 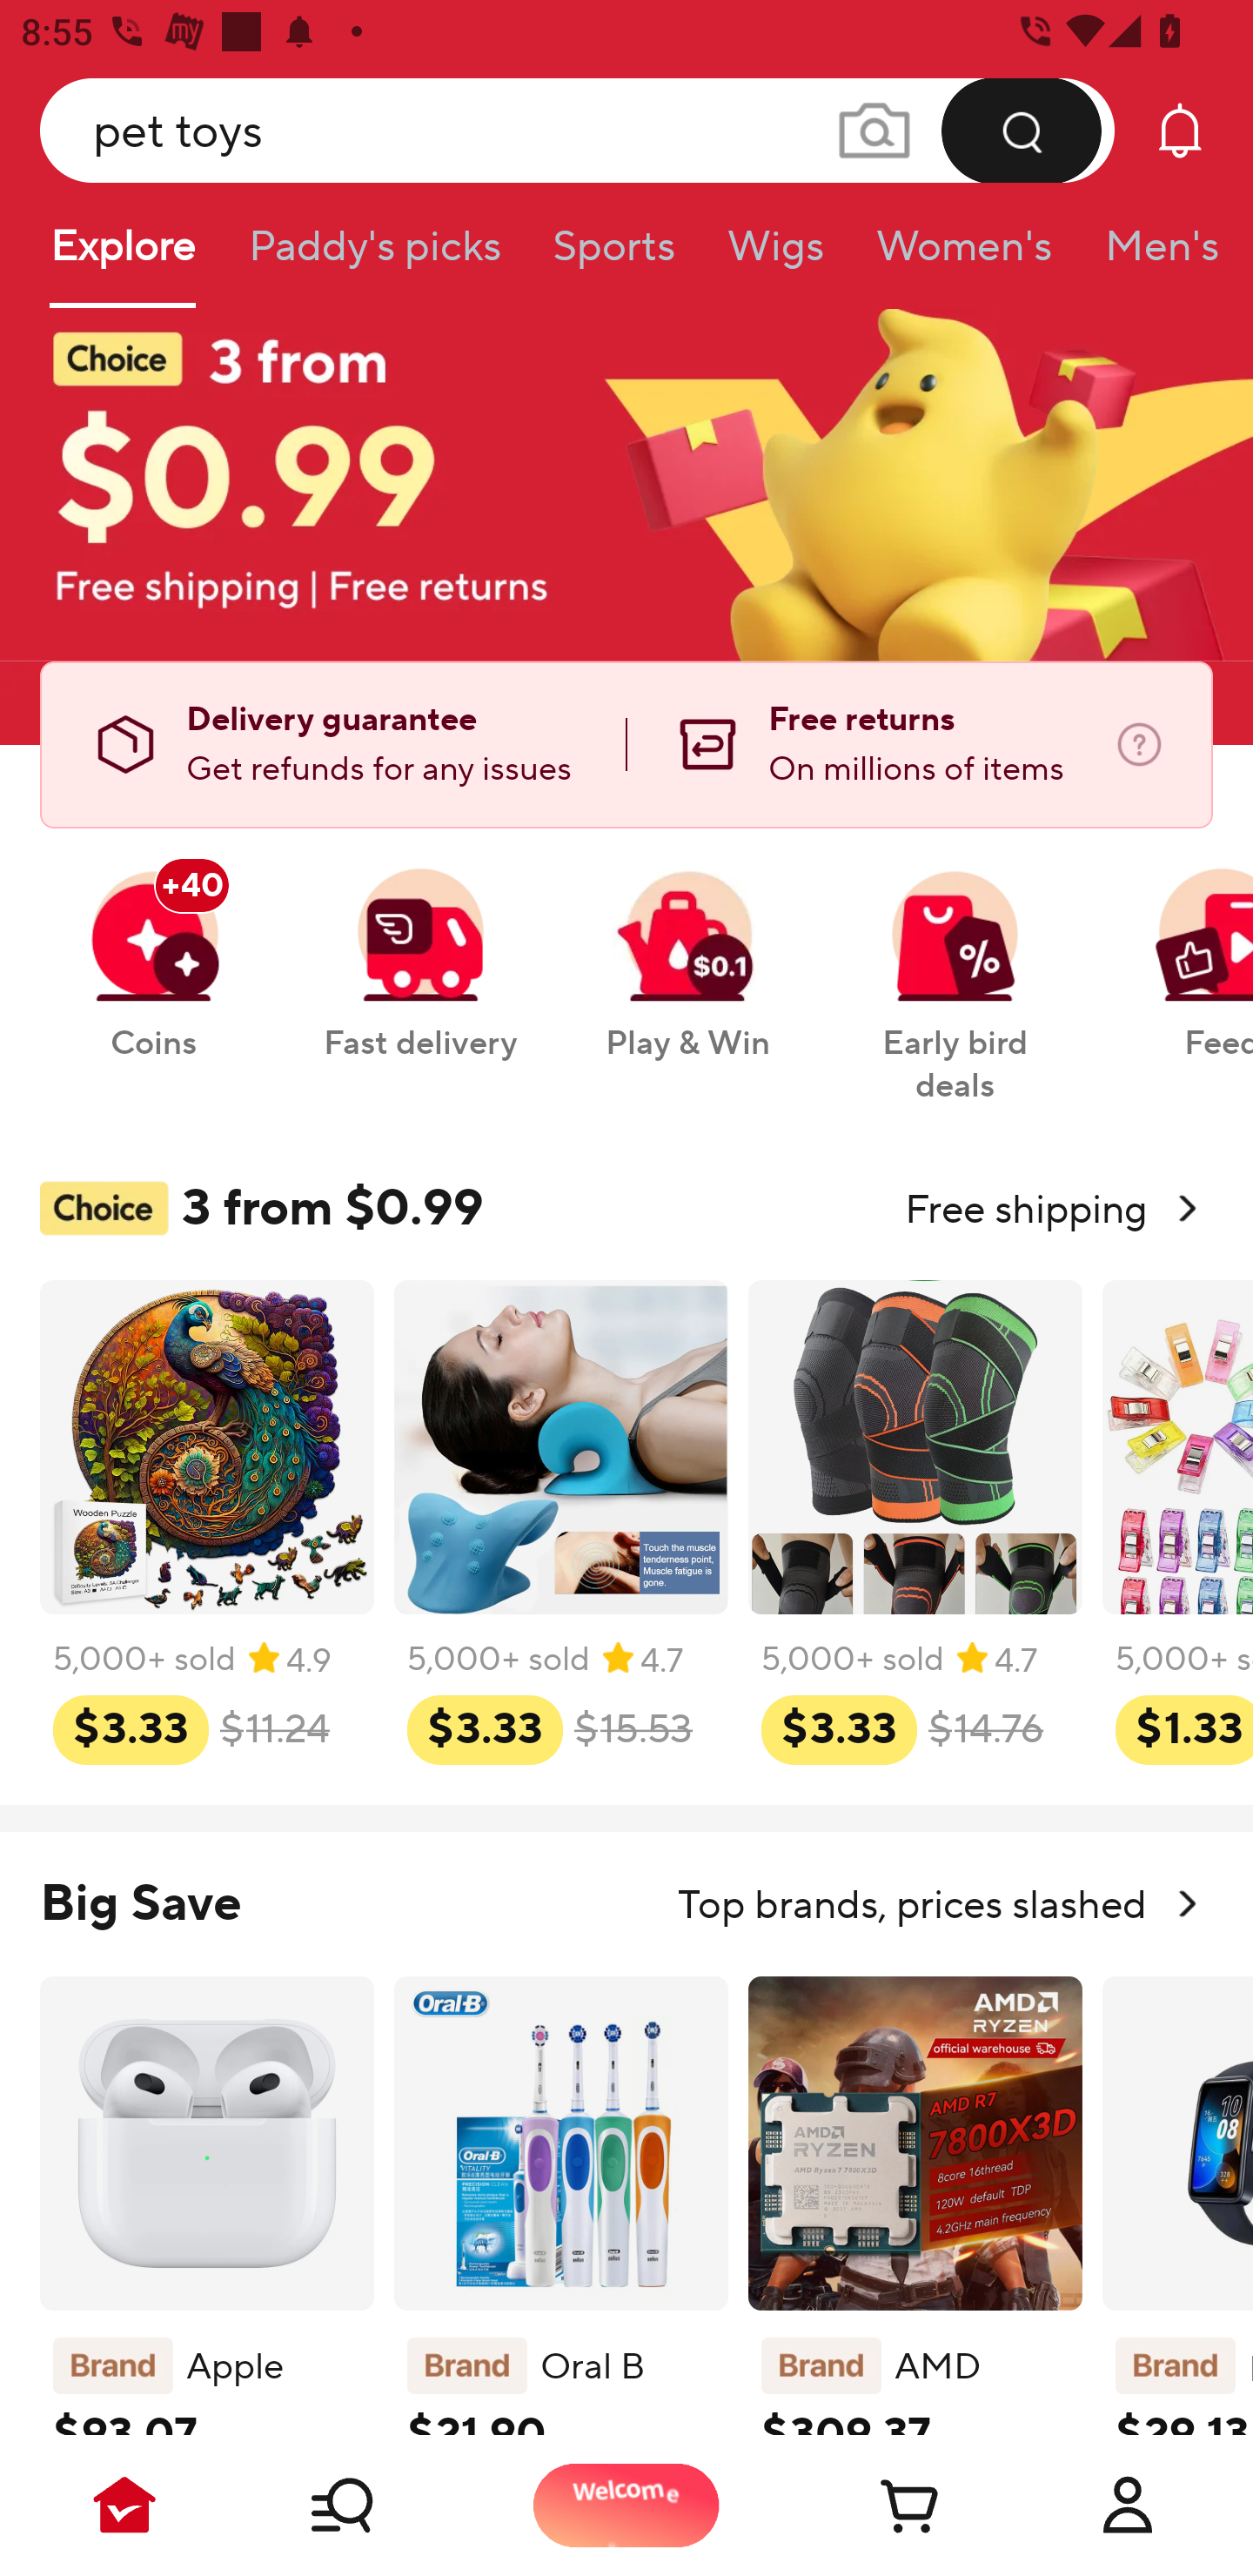 What do you see at coordinates (578, 130) in the screenshot?
I see `pet toys` at bounding box center [578, 130].